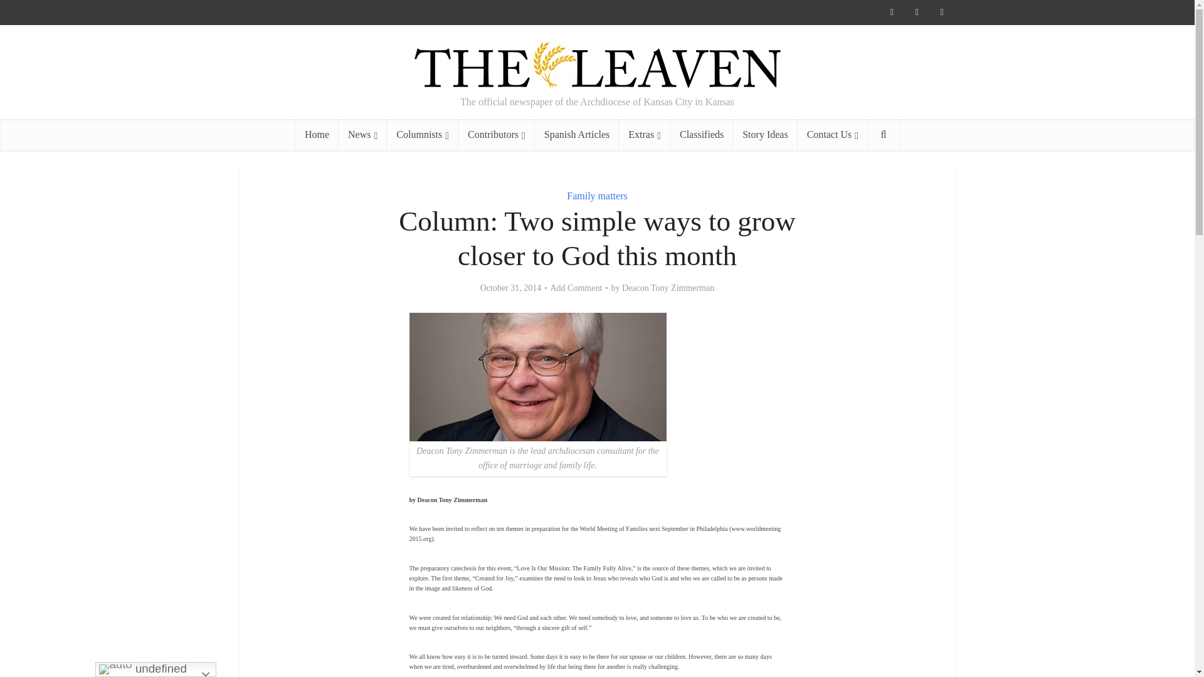 Image resolution: width=1204 pixels, height=677 pixels. Describe the element at coordinates (497, 134) in the screenshot. I see `Contributors` at that location.